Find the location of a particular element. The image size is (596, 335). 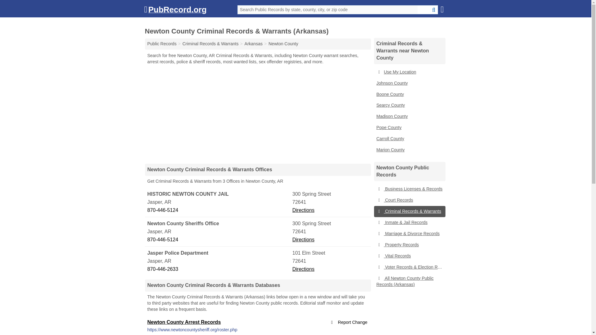

Newton County is located at coordinates (283, 43).